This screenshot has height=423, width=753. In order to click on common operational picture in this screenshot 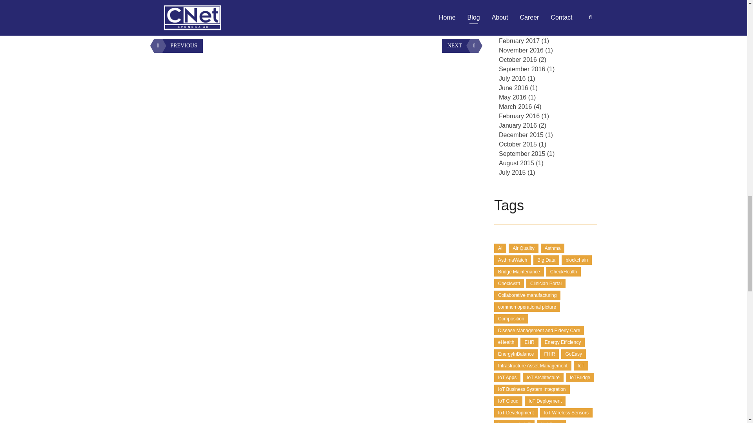, I will do `click(235, 16)`.